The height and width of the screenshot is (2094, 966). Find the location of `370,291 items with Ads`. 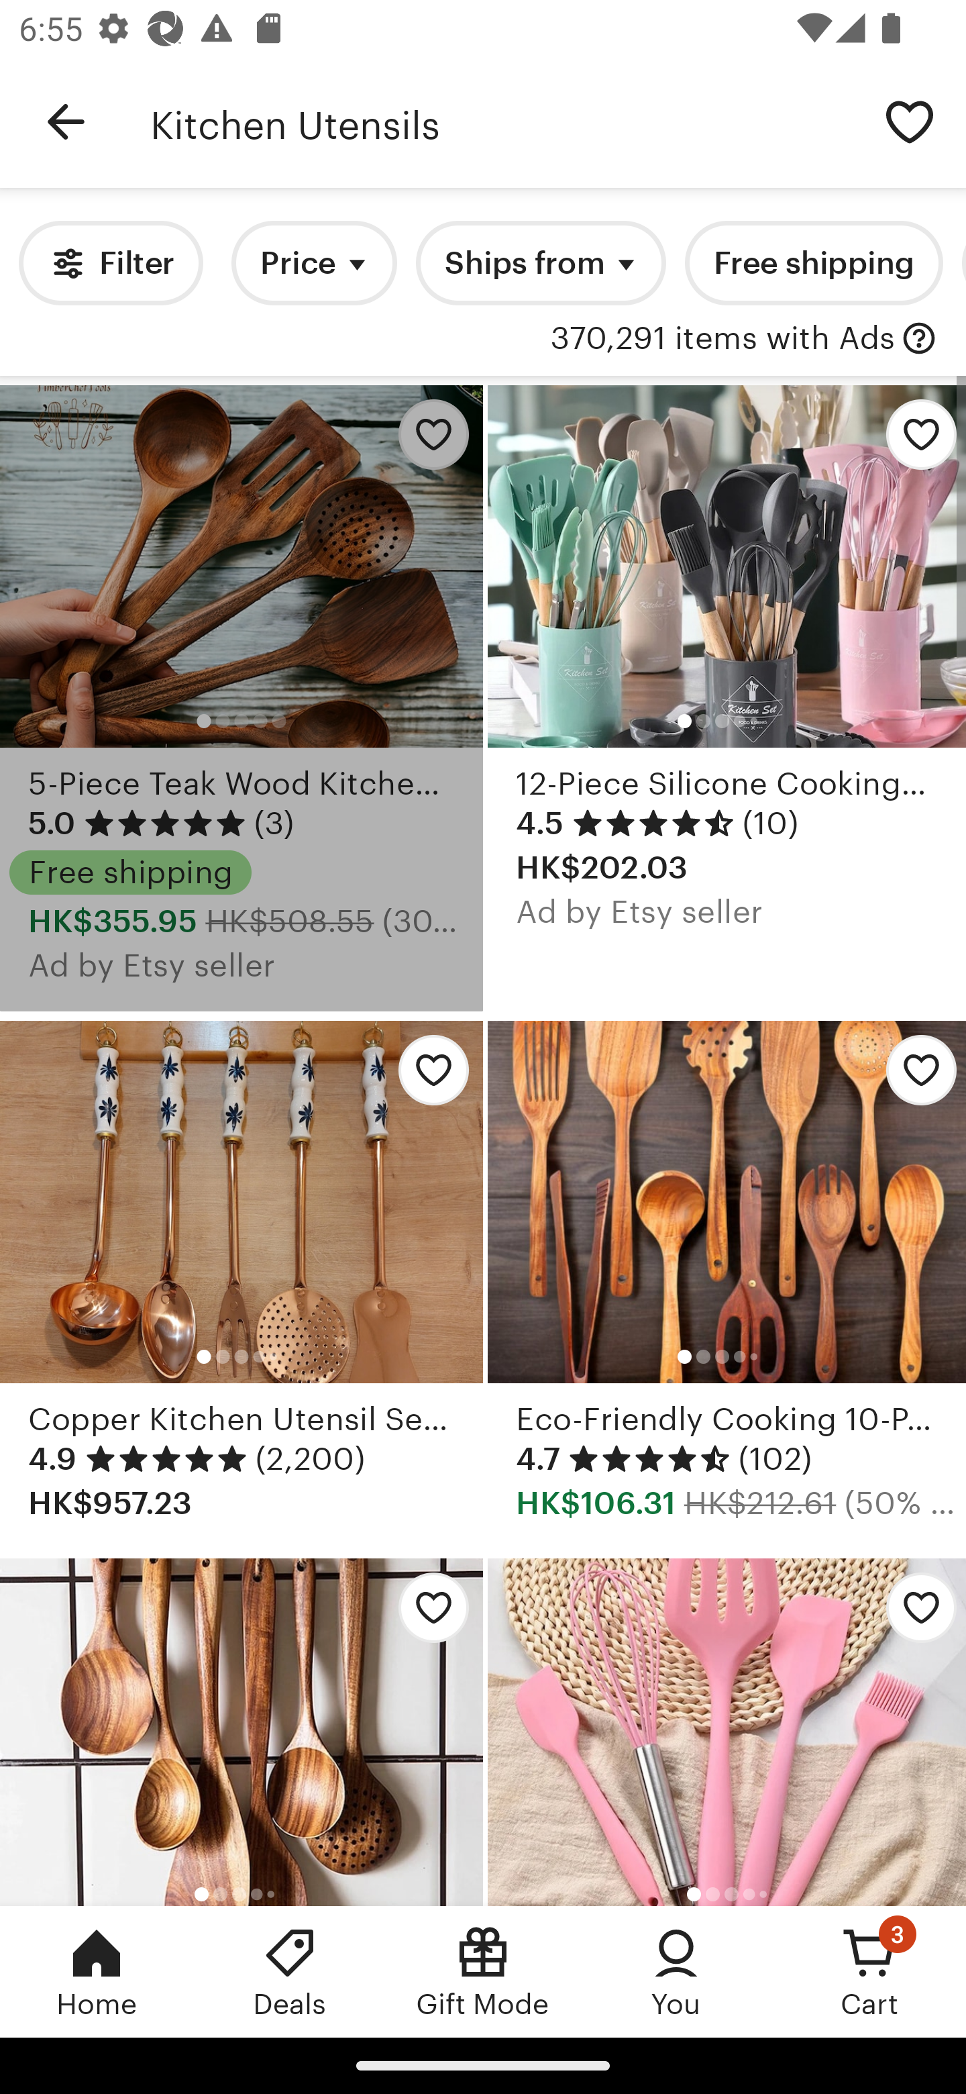

370,291 items with Ads is located at coordinates (722, 339).